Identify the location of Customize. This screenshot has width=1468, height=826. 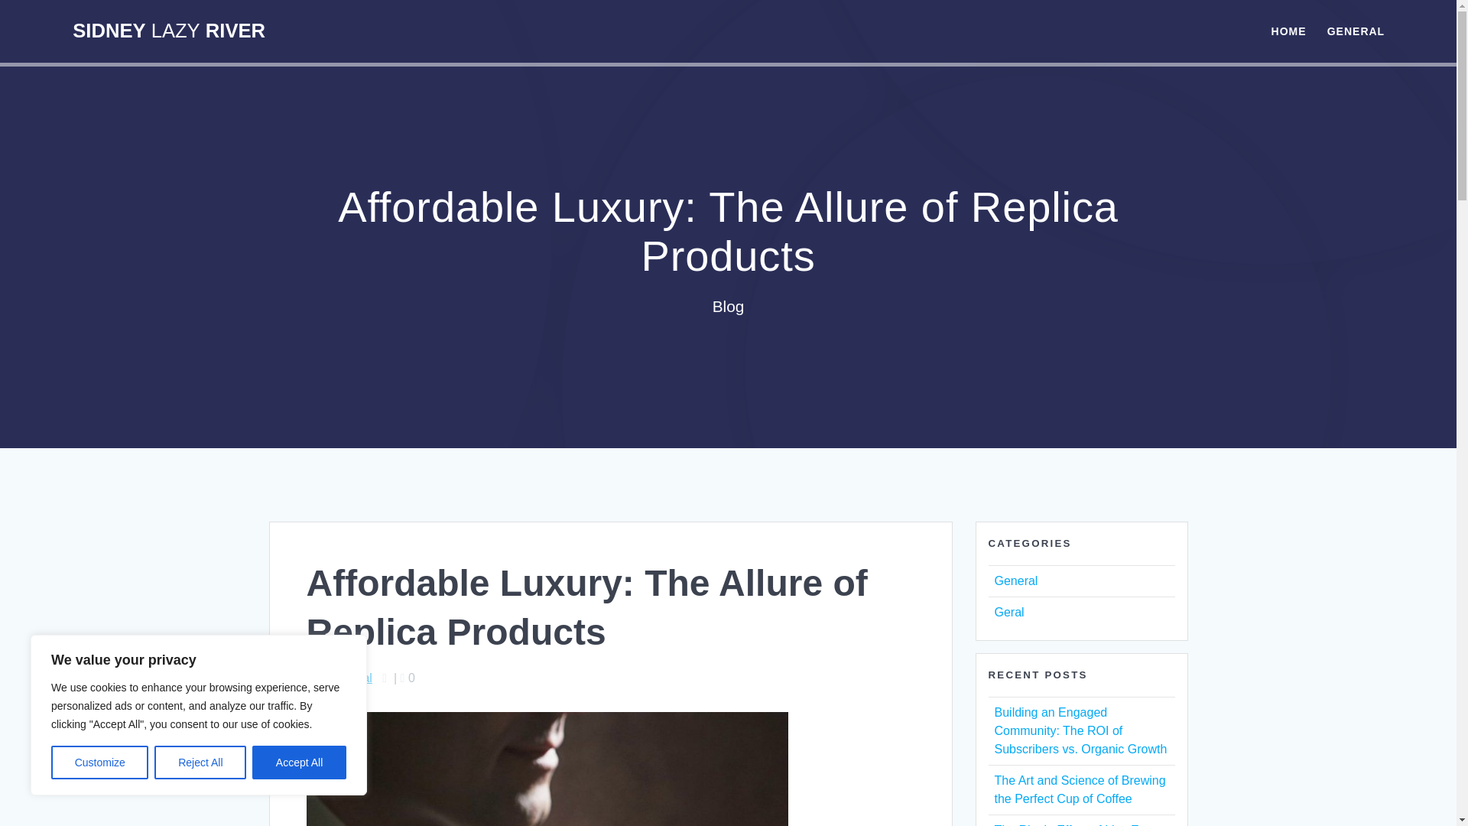
(99, 763).